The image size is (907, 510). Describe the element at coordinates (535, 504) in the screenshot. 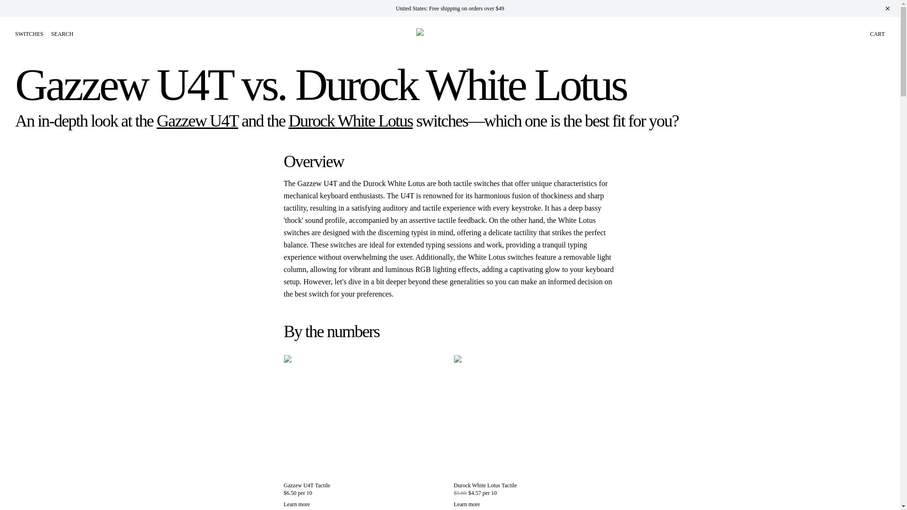

I see `Learn more` at that location.